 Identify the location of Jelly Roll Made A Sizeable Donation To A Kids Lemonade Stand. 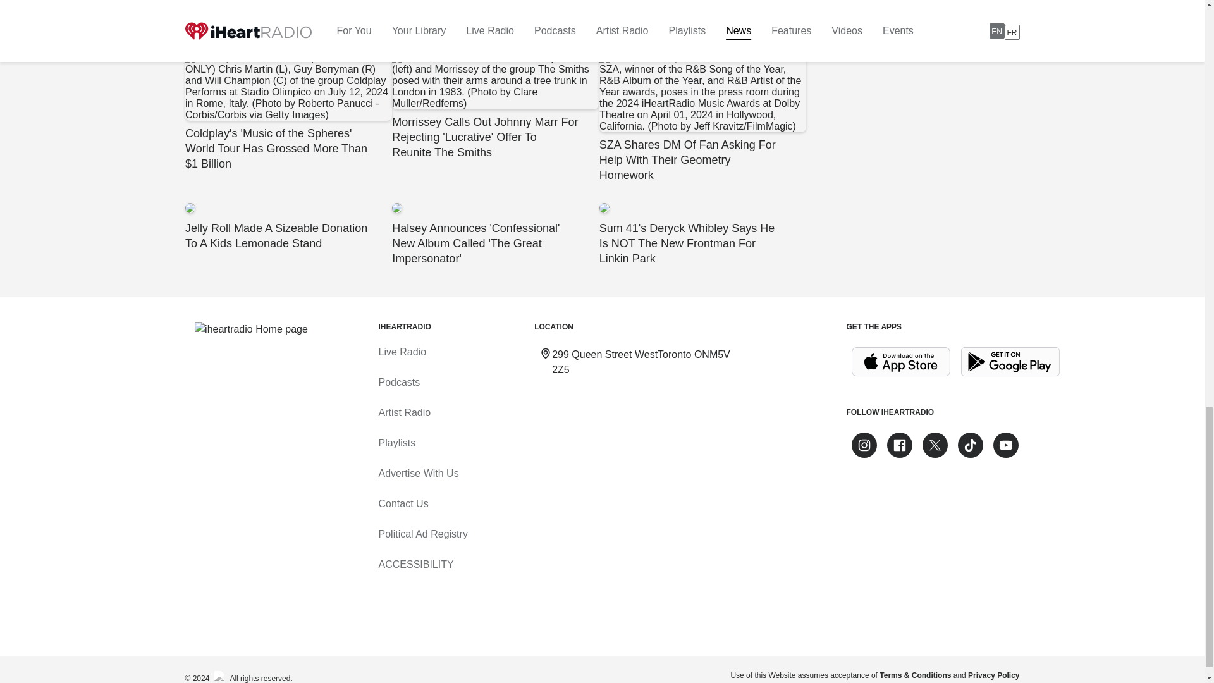
(287, 226).